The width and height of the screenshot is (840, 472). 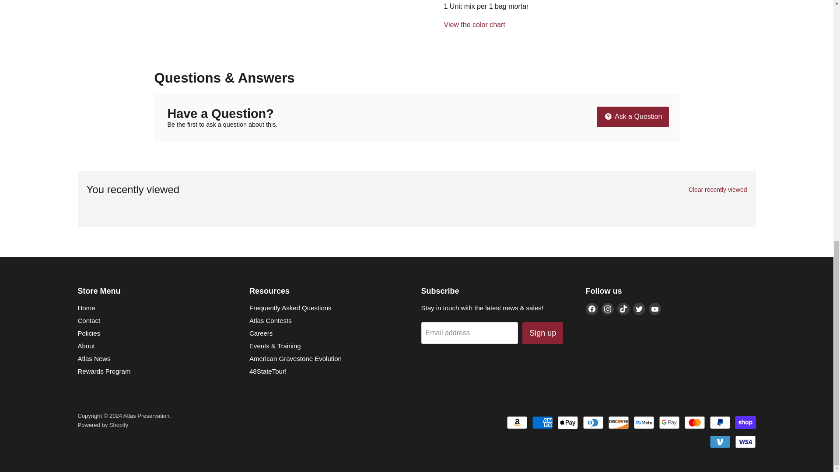 What do you see at coordinates (654, 309) in the screenshot?
I see `YouTube` at bounding box center [654, 309].